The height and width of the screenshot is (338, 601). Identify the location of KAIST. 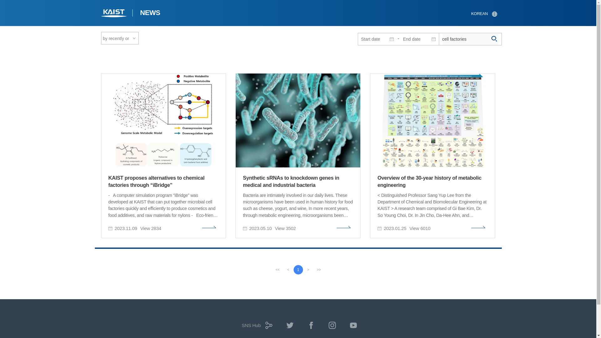
(114, 14).